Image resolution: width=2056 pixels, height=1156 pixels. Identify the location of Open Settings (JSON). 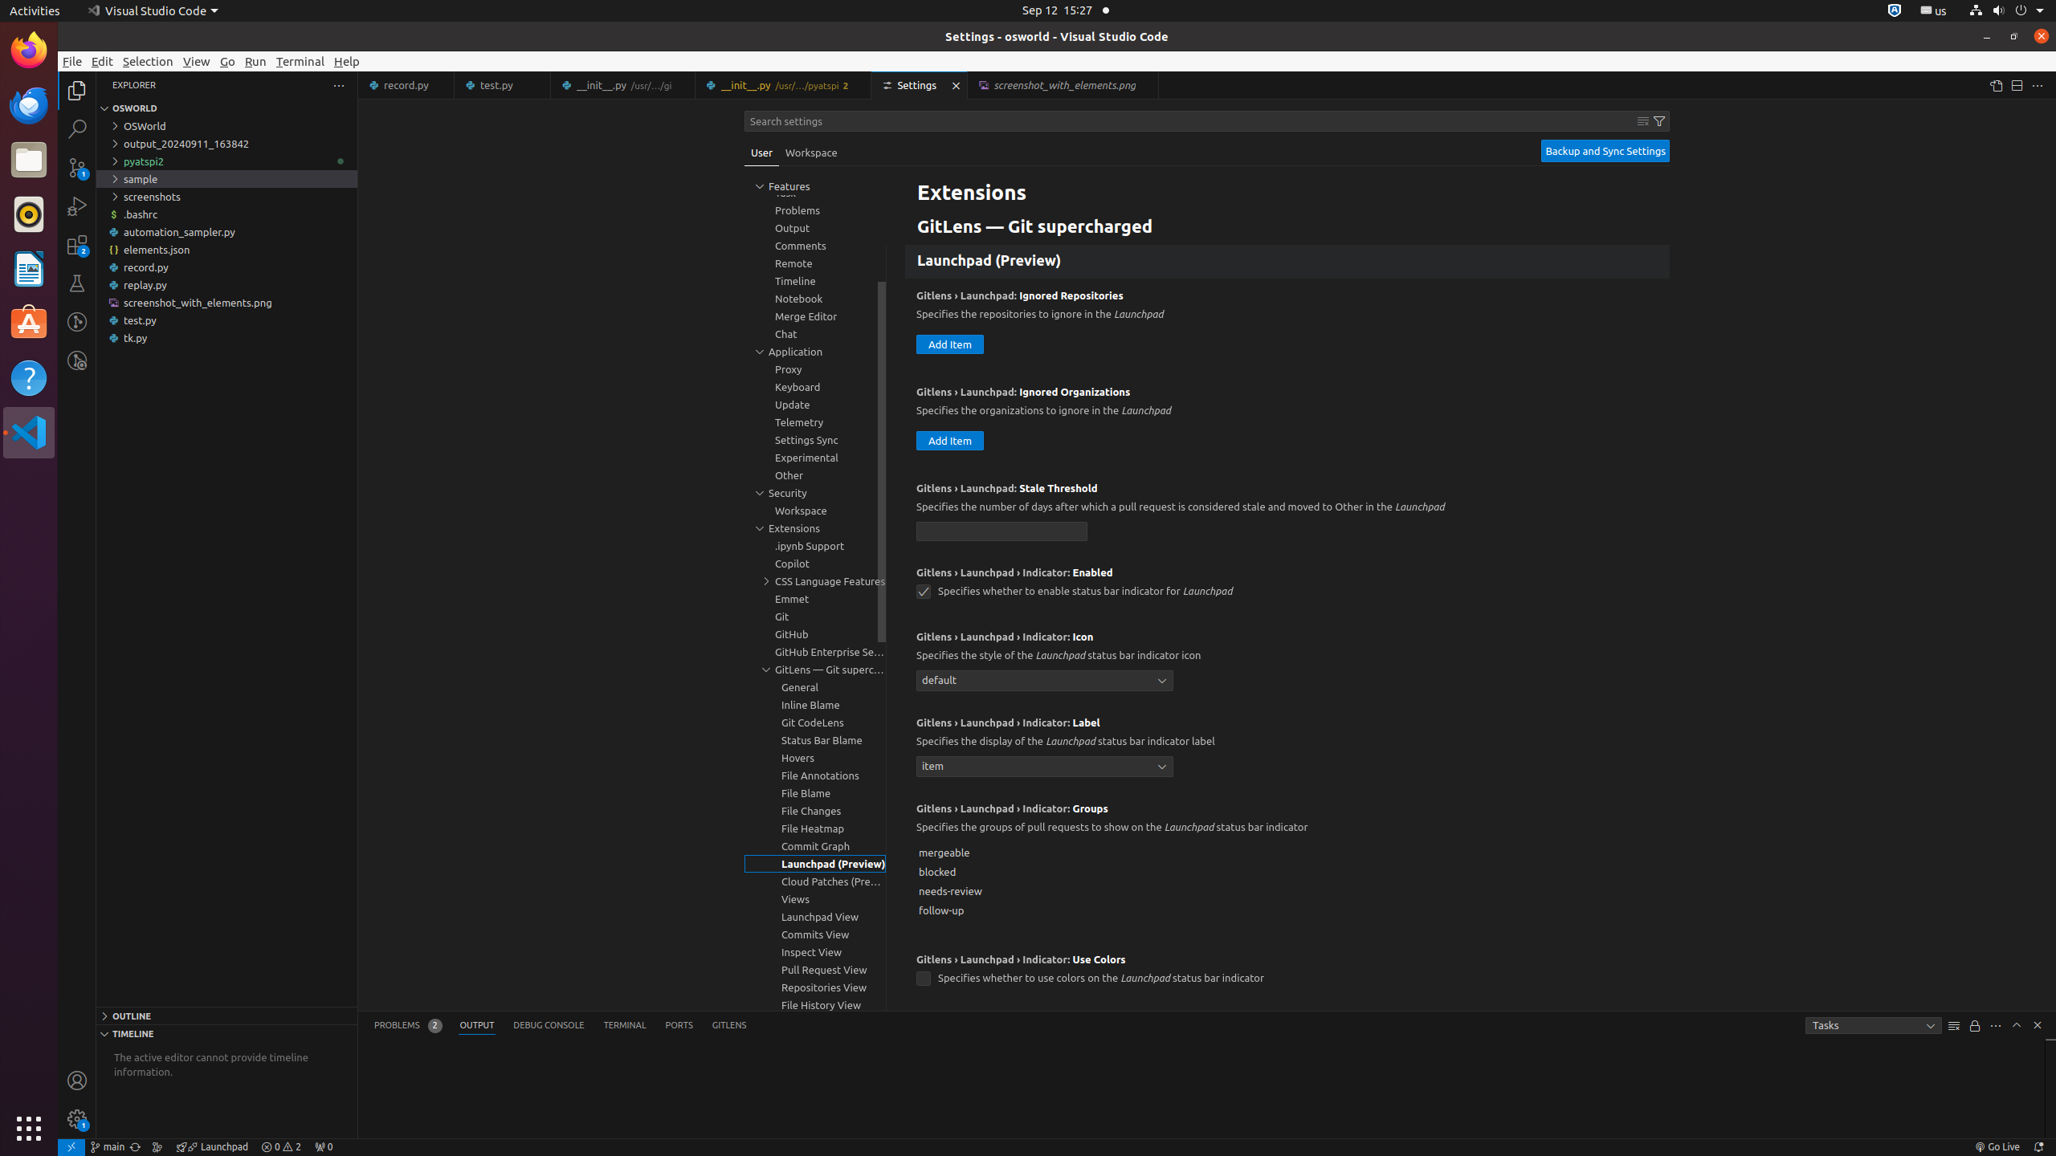
(1996, 85).